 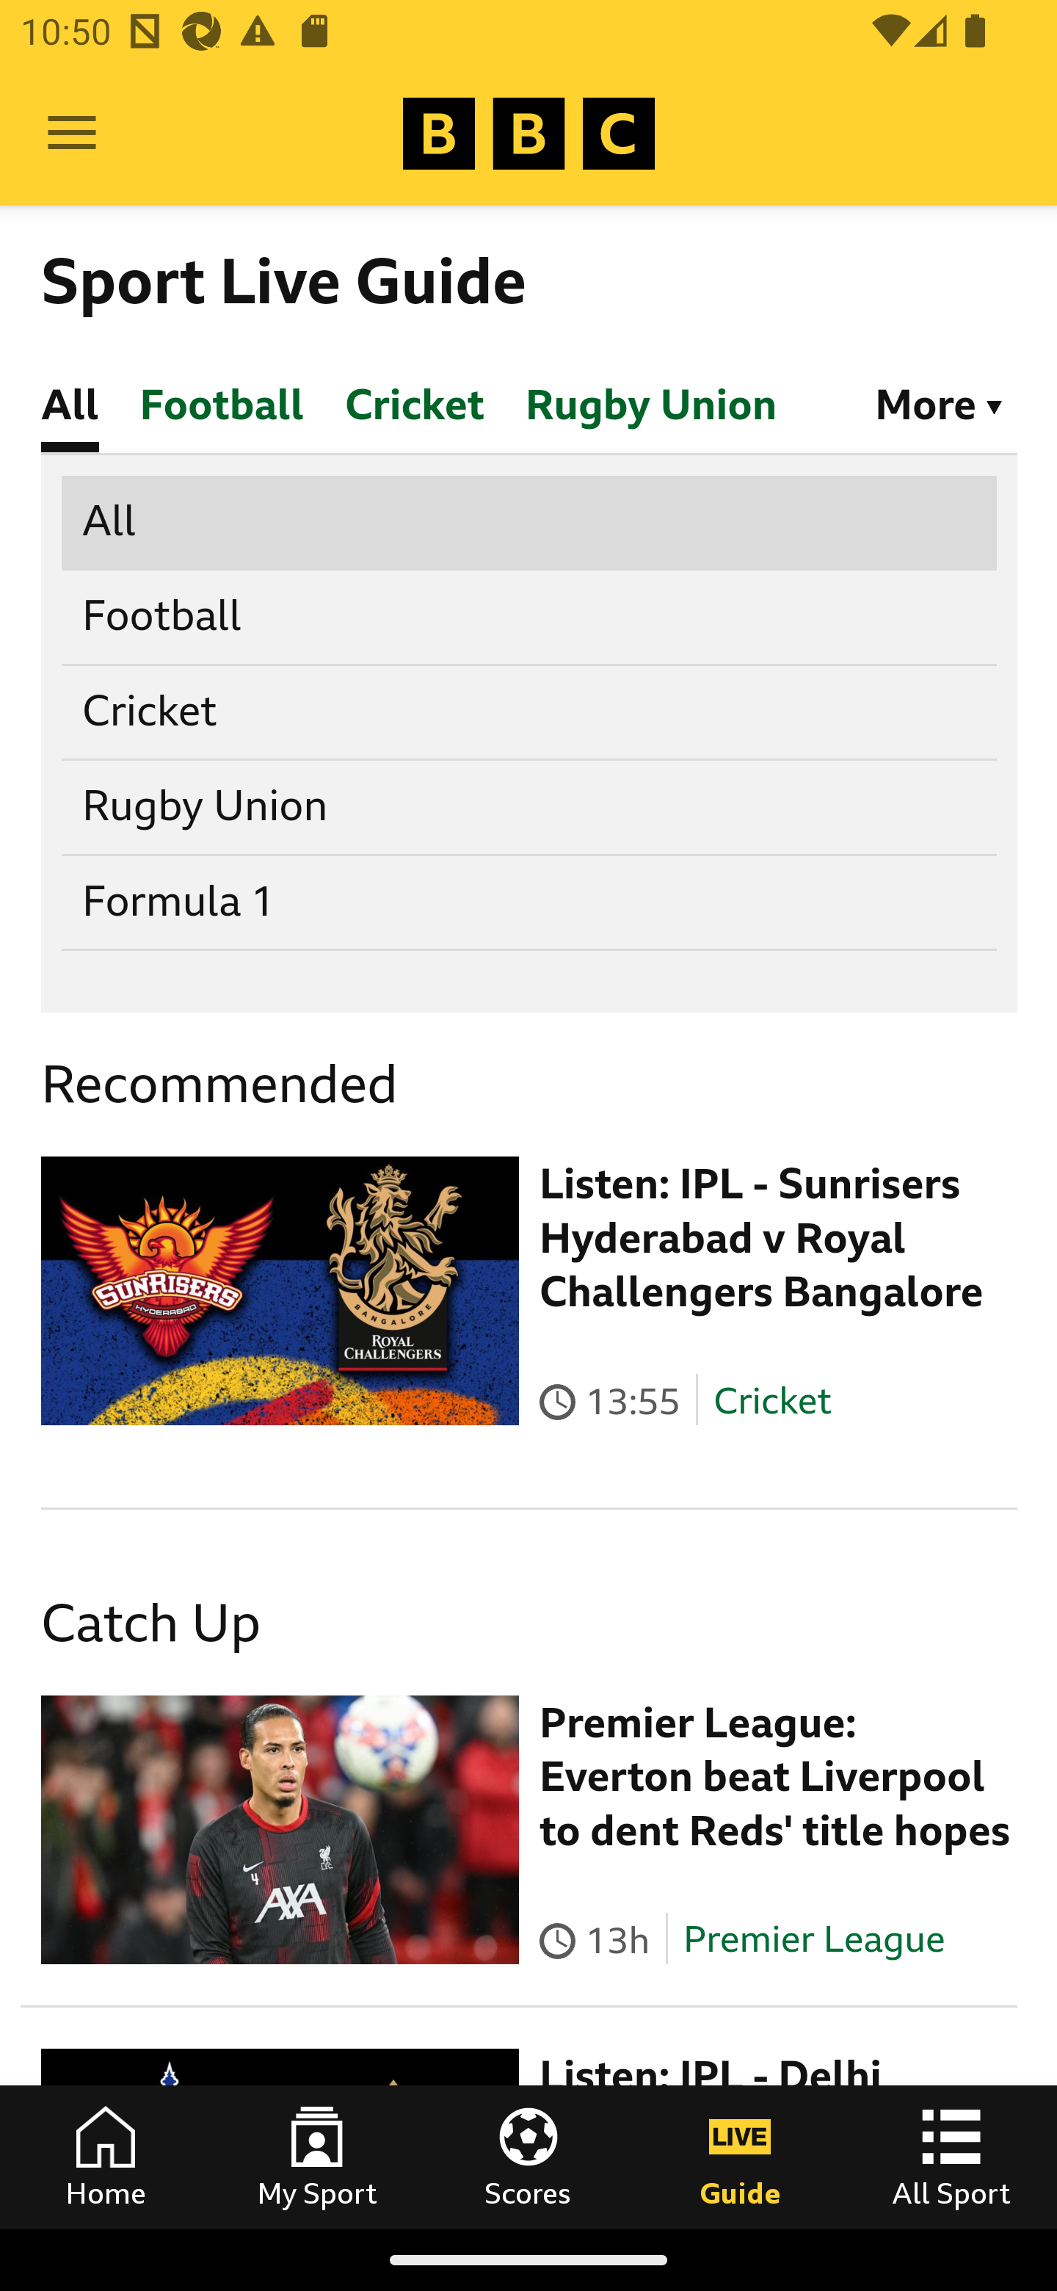 I want to click on Rugby Union, so click(x=530, y=807).